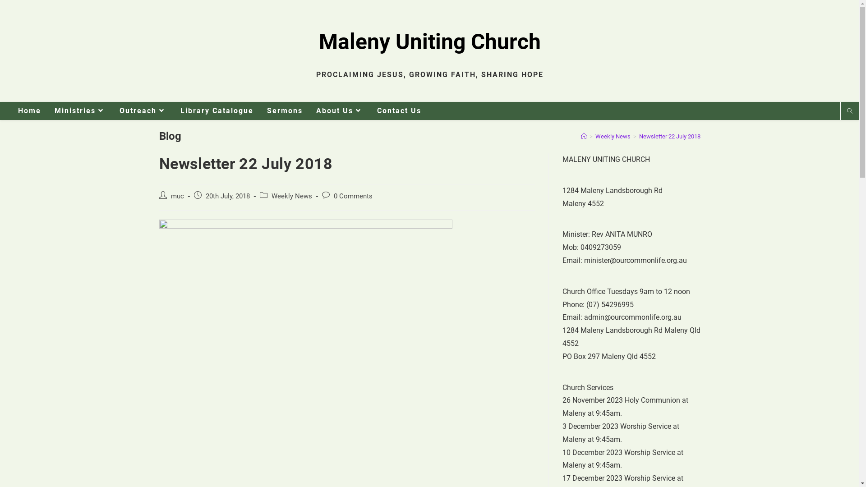  Describe the element at coordinates (399, 111) in the screenshot. I see `Contact Us` at that location.